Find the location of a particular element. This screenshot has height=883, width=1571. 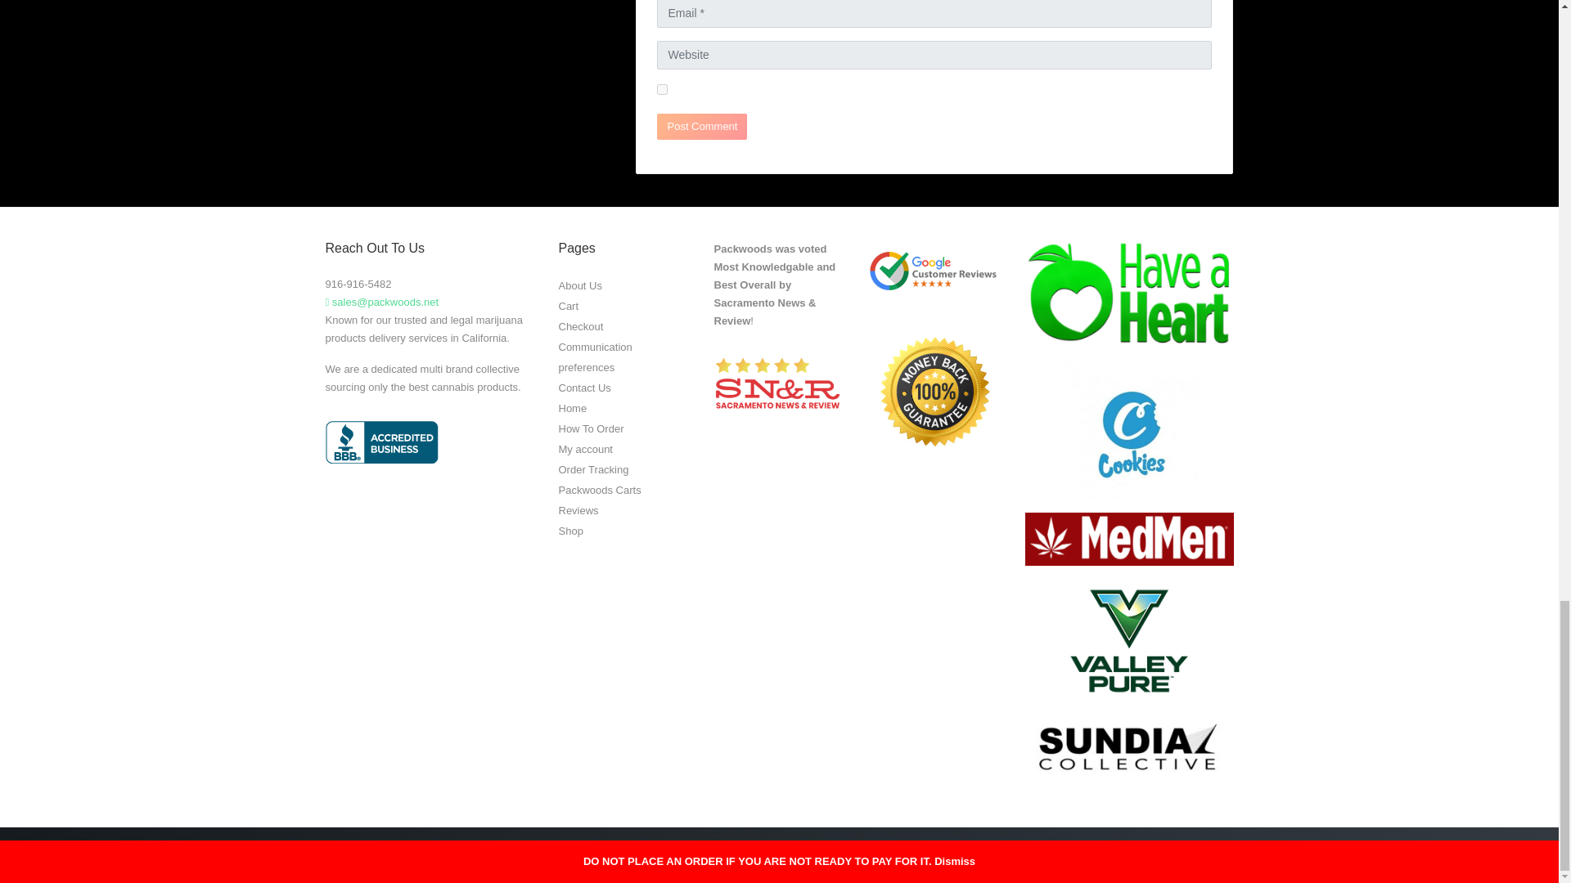

Checkout is located at coordinates (580, 327).